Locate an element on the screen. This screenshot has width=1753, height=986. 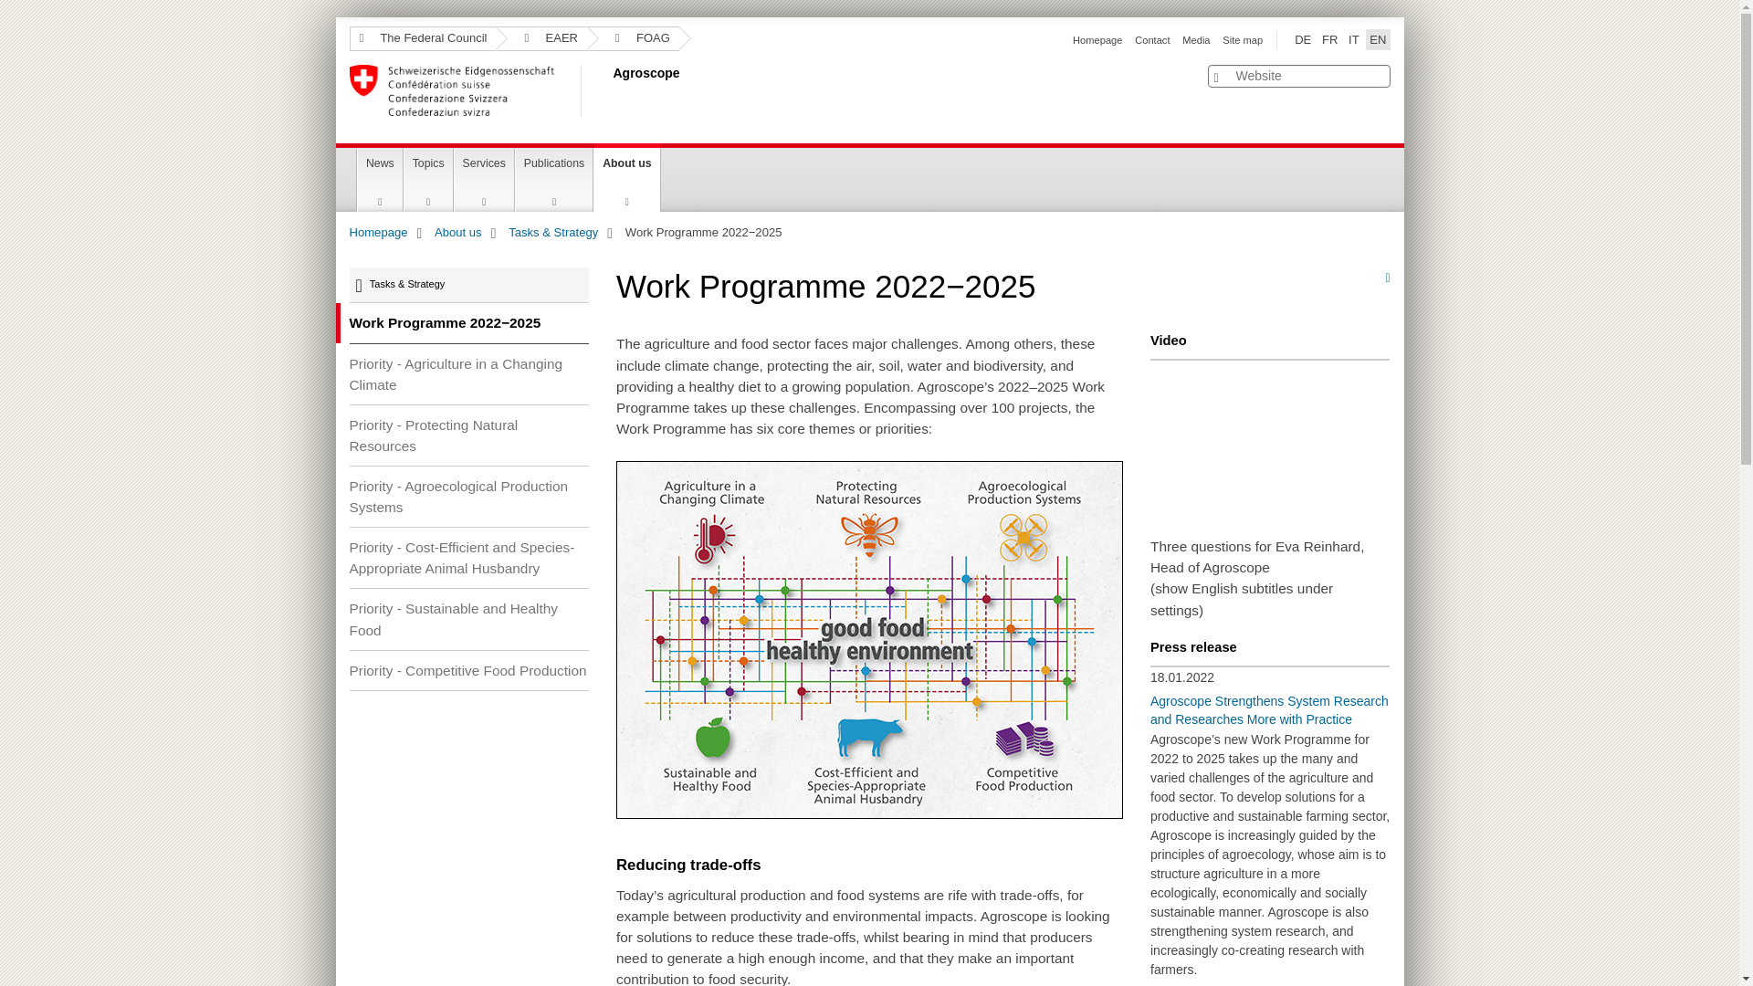
Contact is located at coordinates (1151, 39).